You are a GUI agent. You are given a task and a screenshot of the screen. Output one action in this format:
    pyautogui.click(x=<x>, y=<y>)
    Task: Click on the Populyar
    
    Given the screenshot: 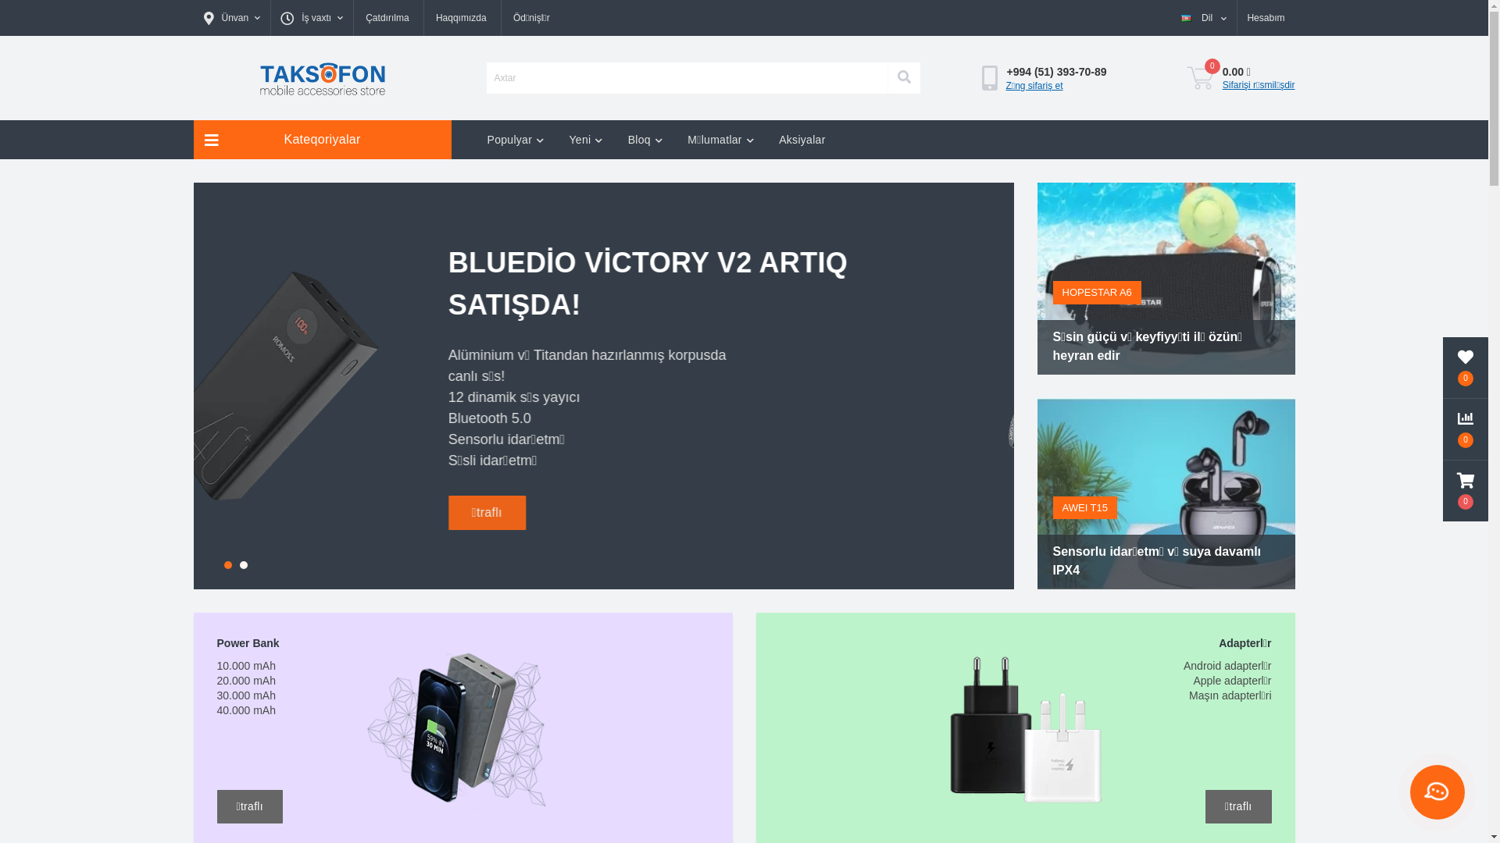 What is the action you would take?
    pyautogui.click(x=516, y=140)
    